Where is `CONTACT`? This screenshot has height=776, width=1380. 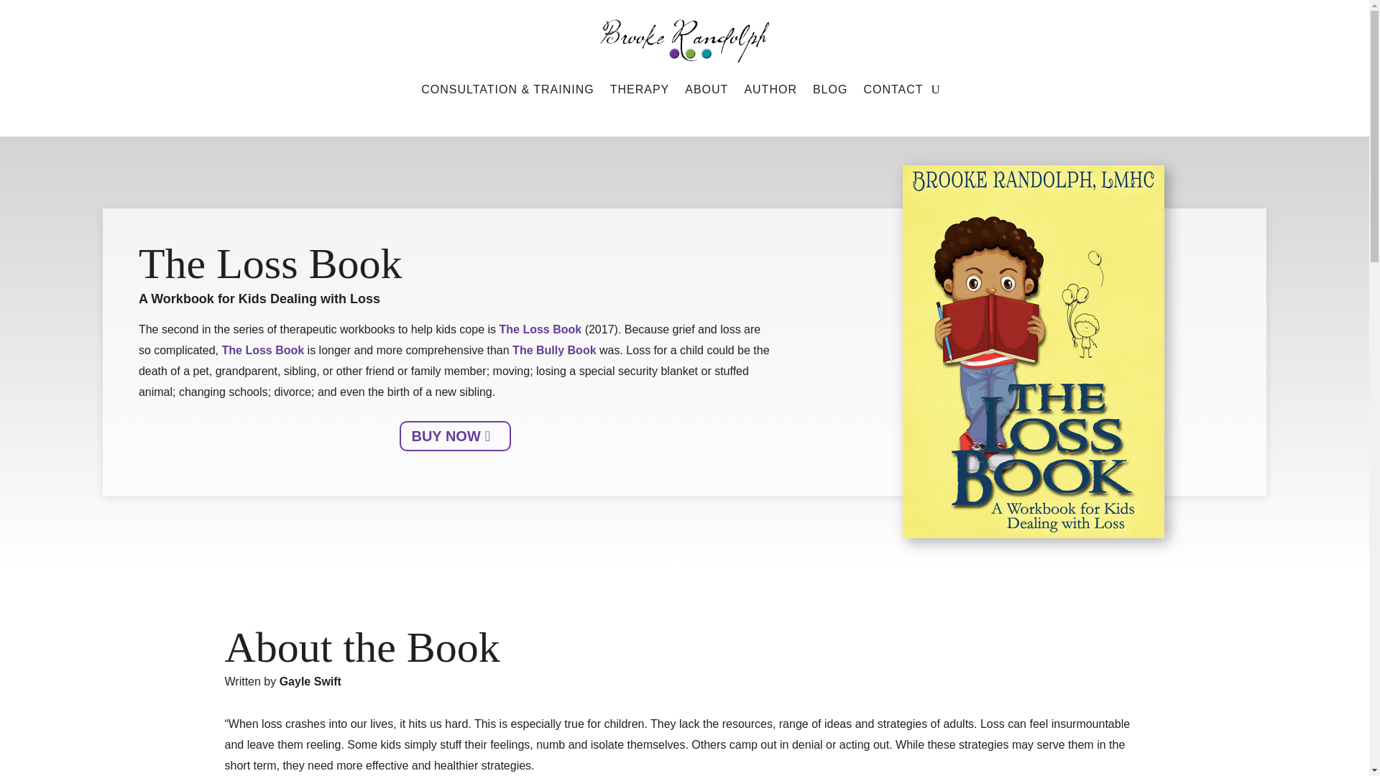 CONTACT is located at coordinates (893, 90).